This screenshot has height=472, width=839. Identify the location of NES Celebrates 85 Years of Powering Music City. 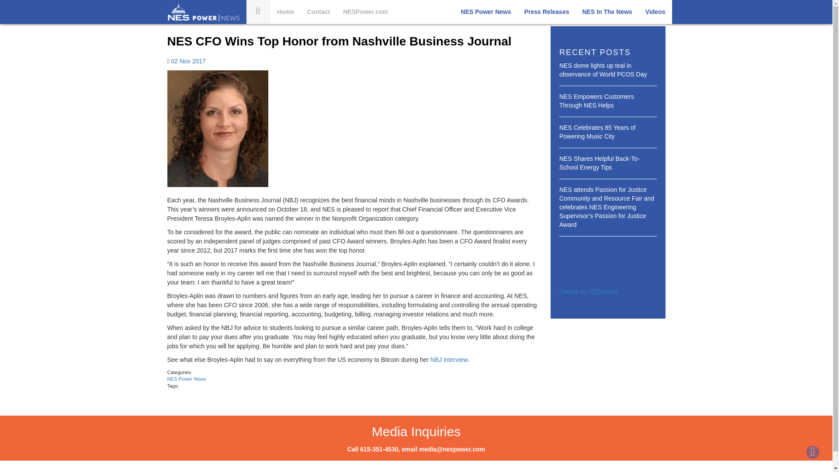
(597, 132).